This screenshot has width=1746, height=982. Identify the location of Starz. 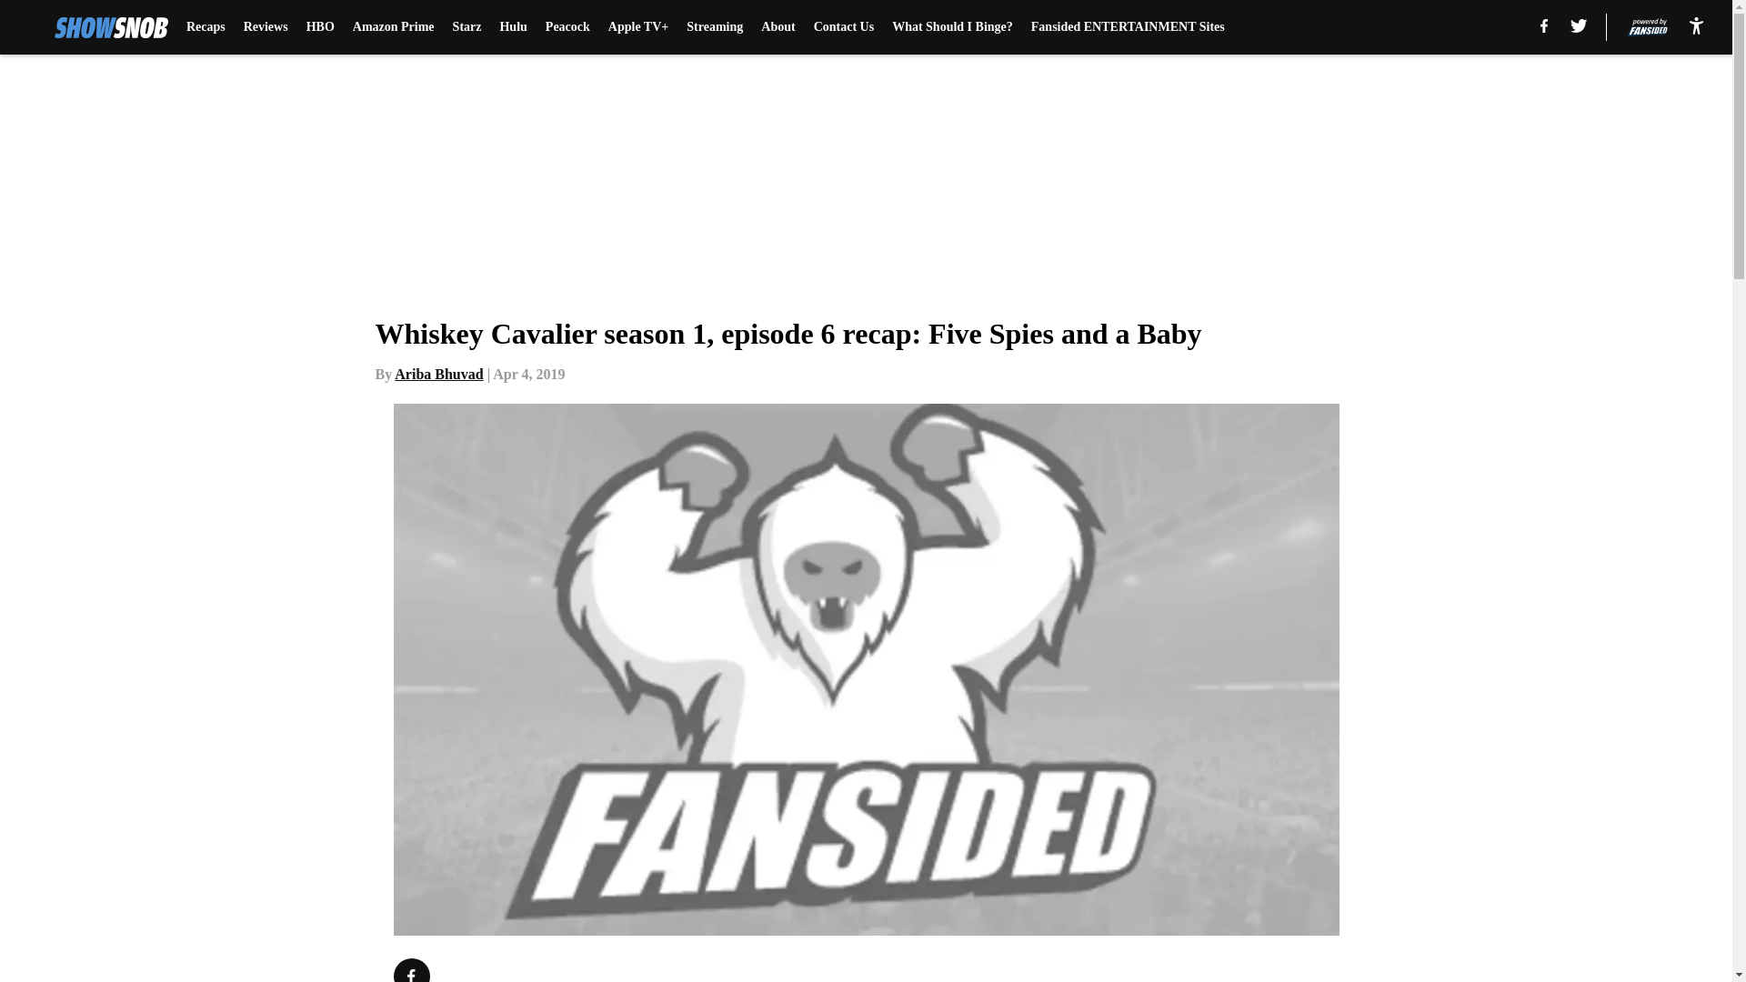
(467, 27).